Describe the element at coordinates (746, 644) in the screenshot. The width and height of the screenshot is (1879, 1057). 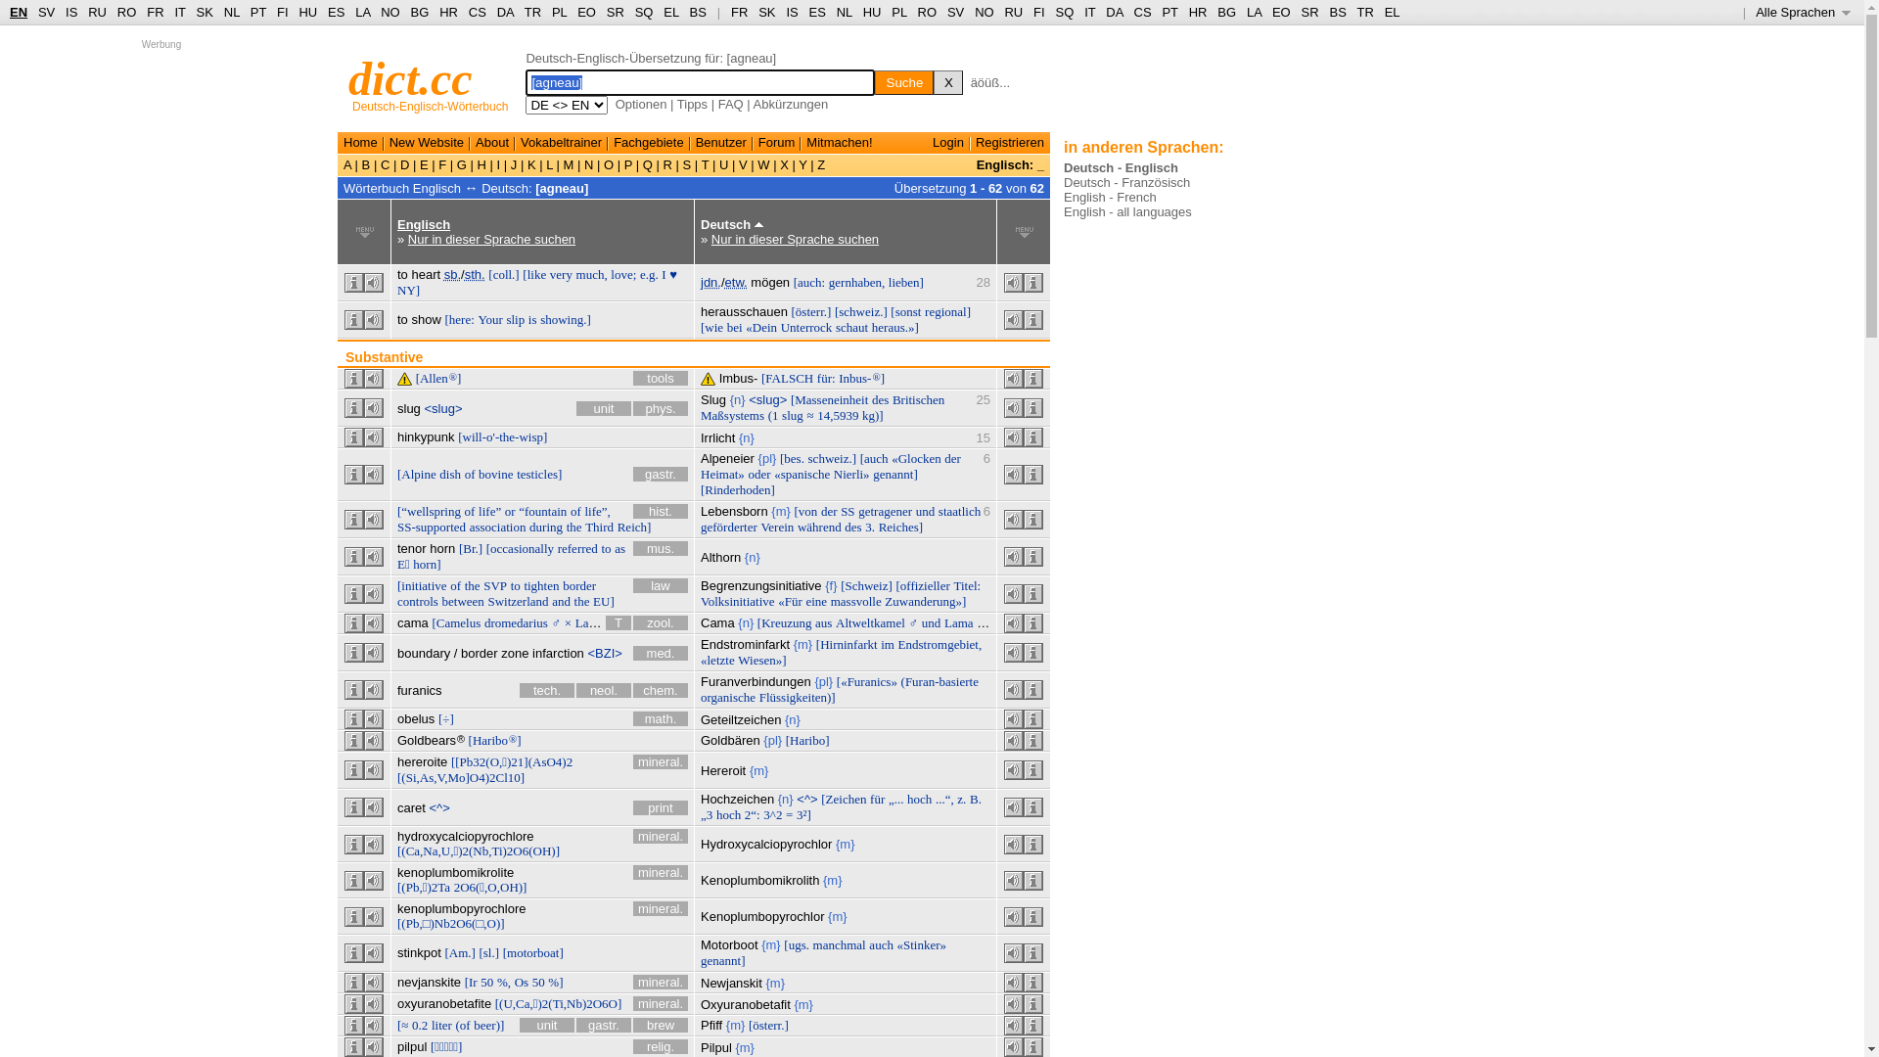
I see `Endstrominfarkt` at that location.